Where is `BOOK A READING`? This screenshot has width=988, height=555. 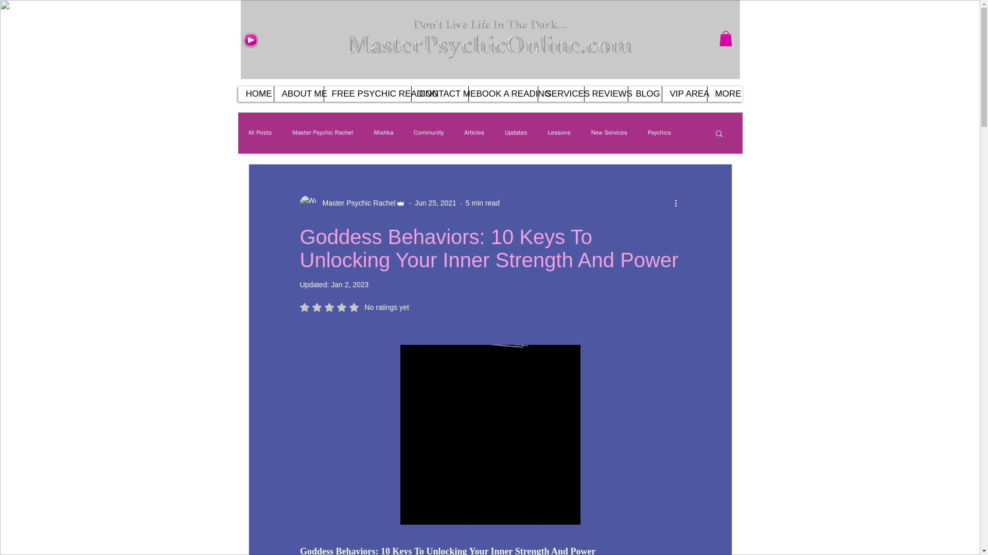
BOOK A READING is located at coordinates (503, 94).